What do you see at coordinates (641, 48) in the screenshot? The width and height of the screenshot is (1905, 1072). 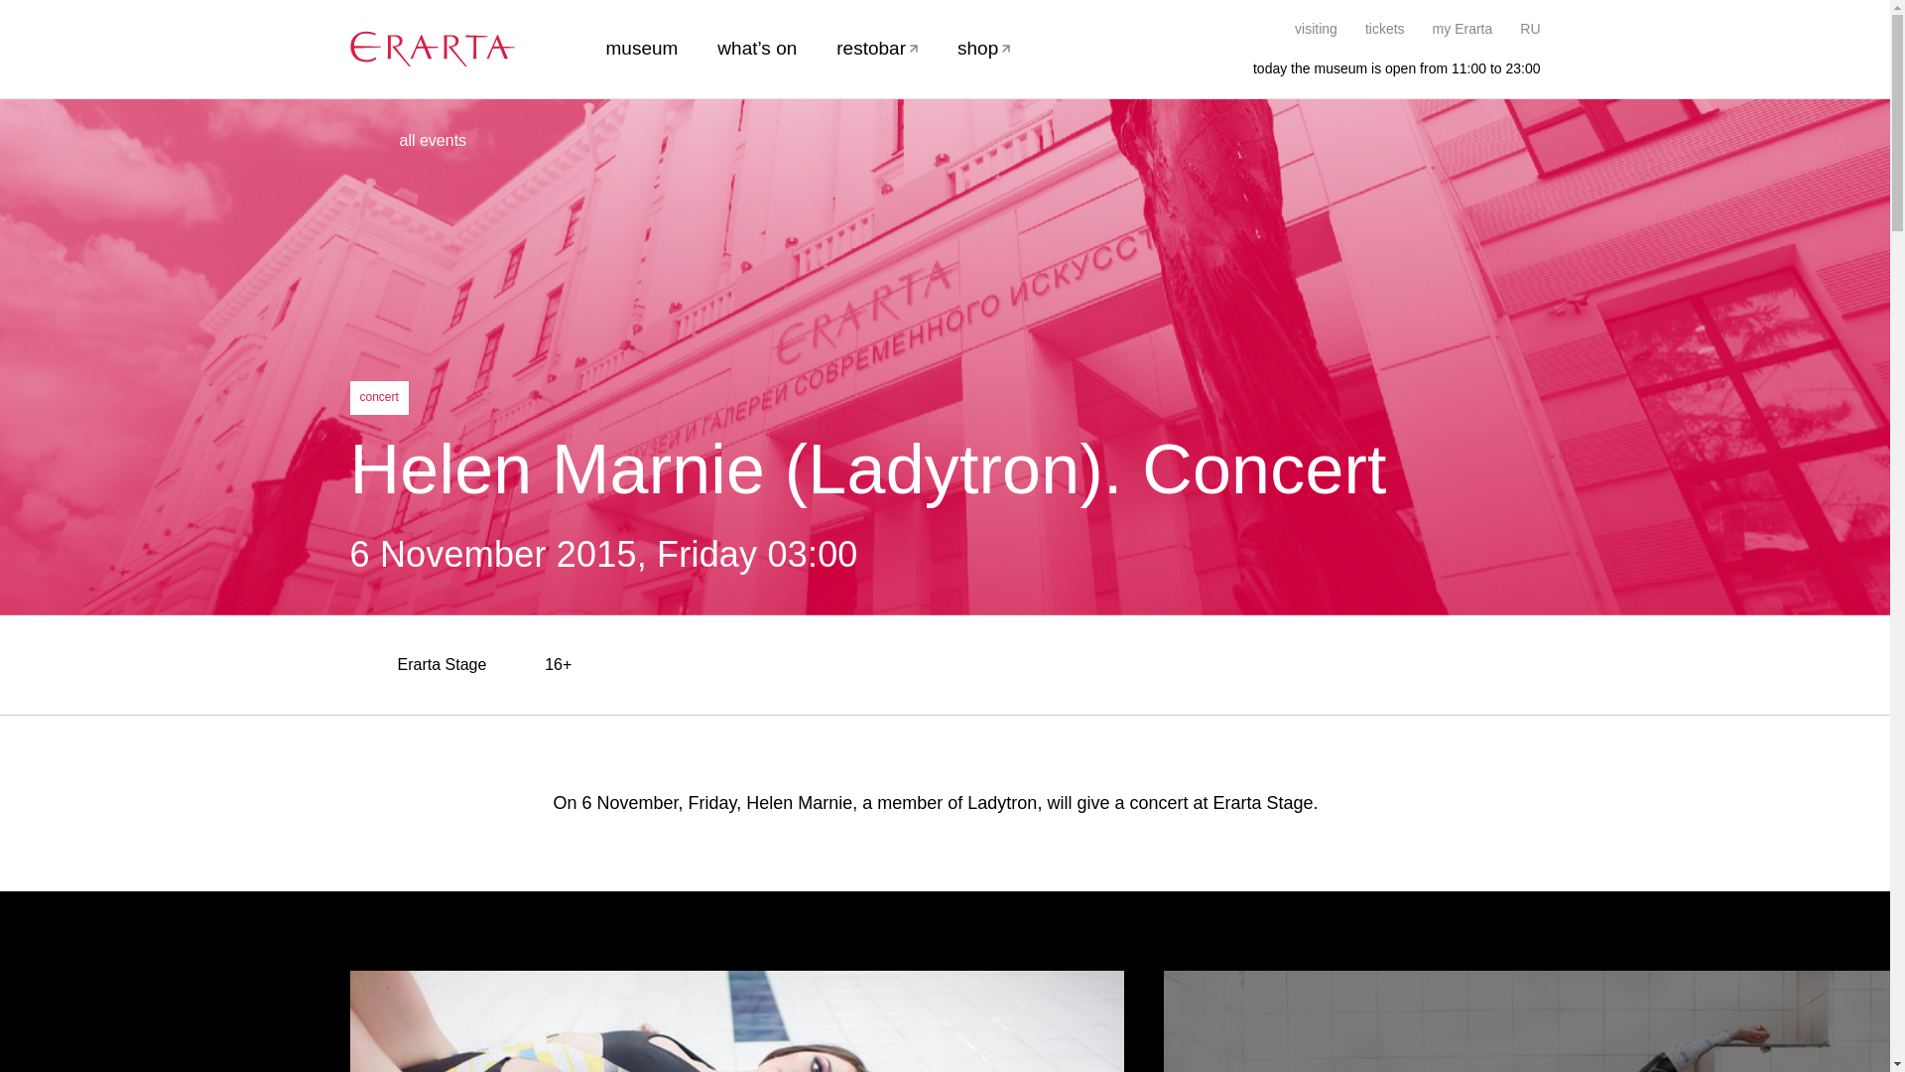 I see `museum` at bounding box center [641, 48].